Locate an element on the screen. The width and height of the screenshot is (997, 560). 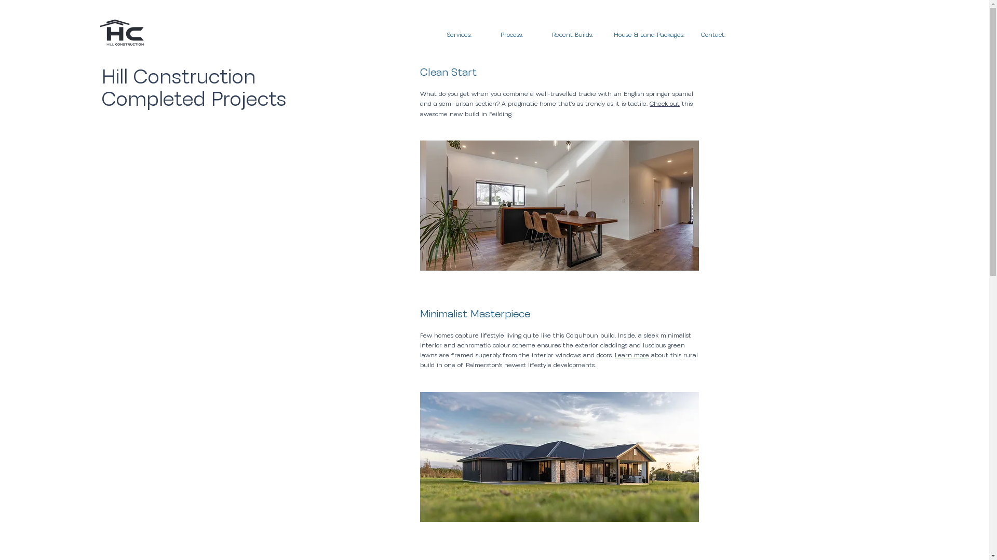
Check out is located at coordinates (665, 104).